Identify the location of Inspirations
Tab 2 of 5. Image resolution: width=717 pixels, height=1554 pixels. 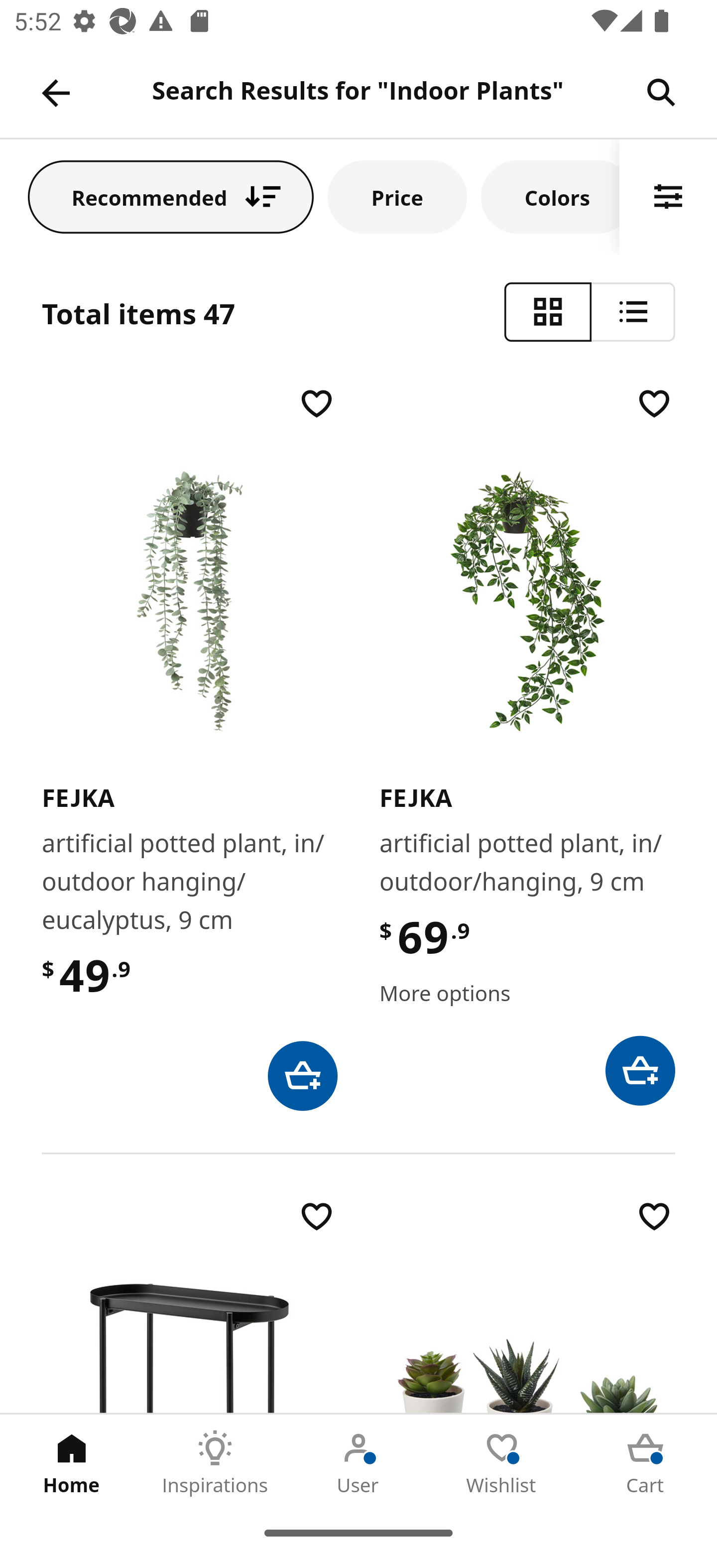
(215, 1463).